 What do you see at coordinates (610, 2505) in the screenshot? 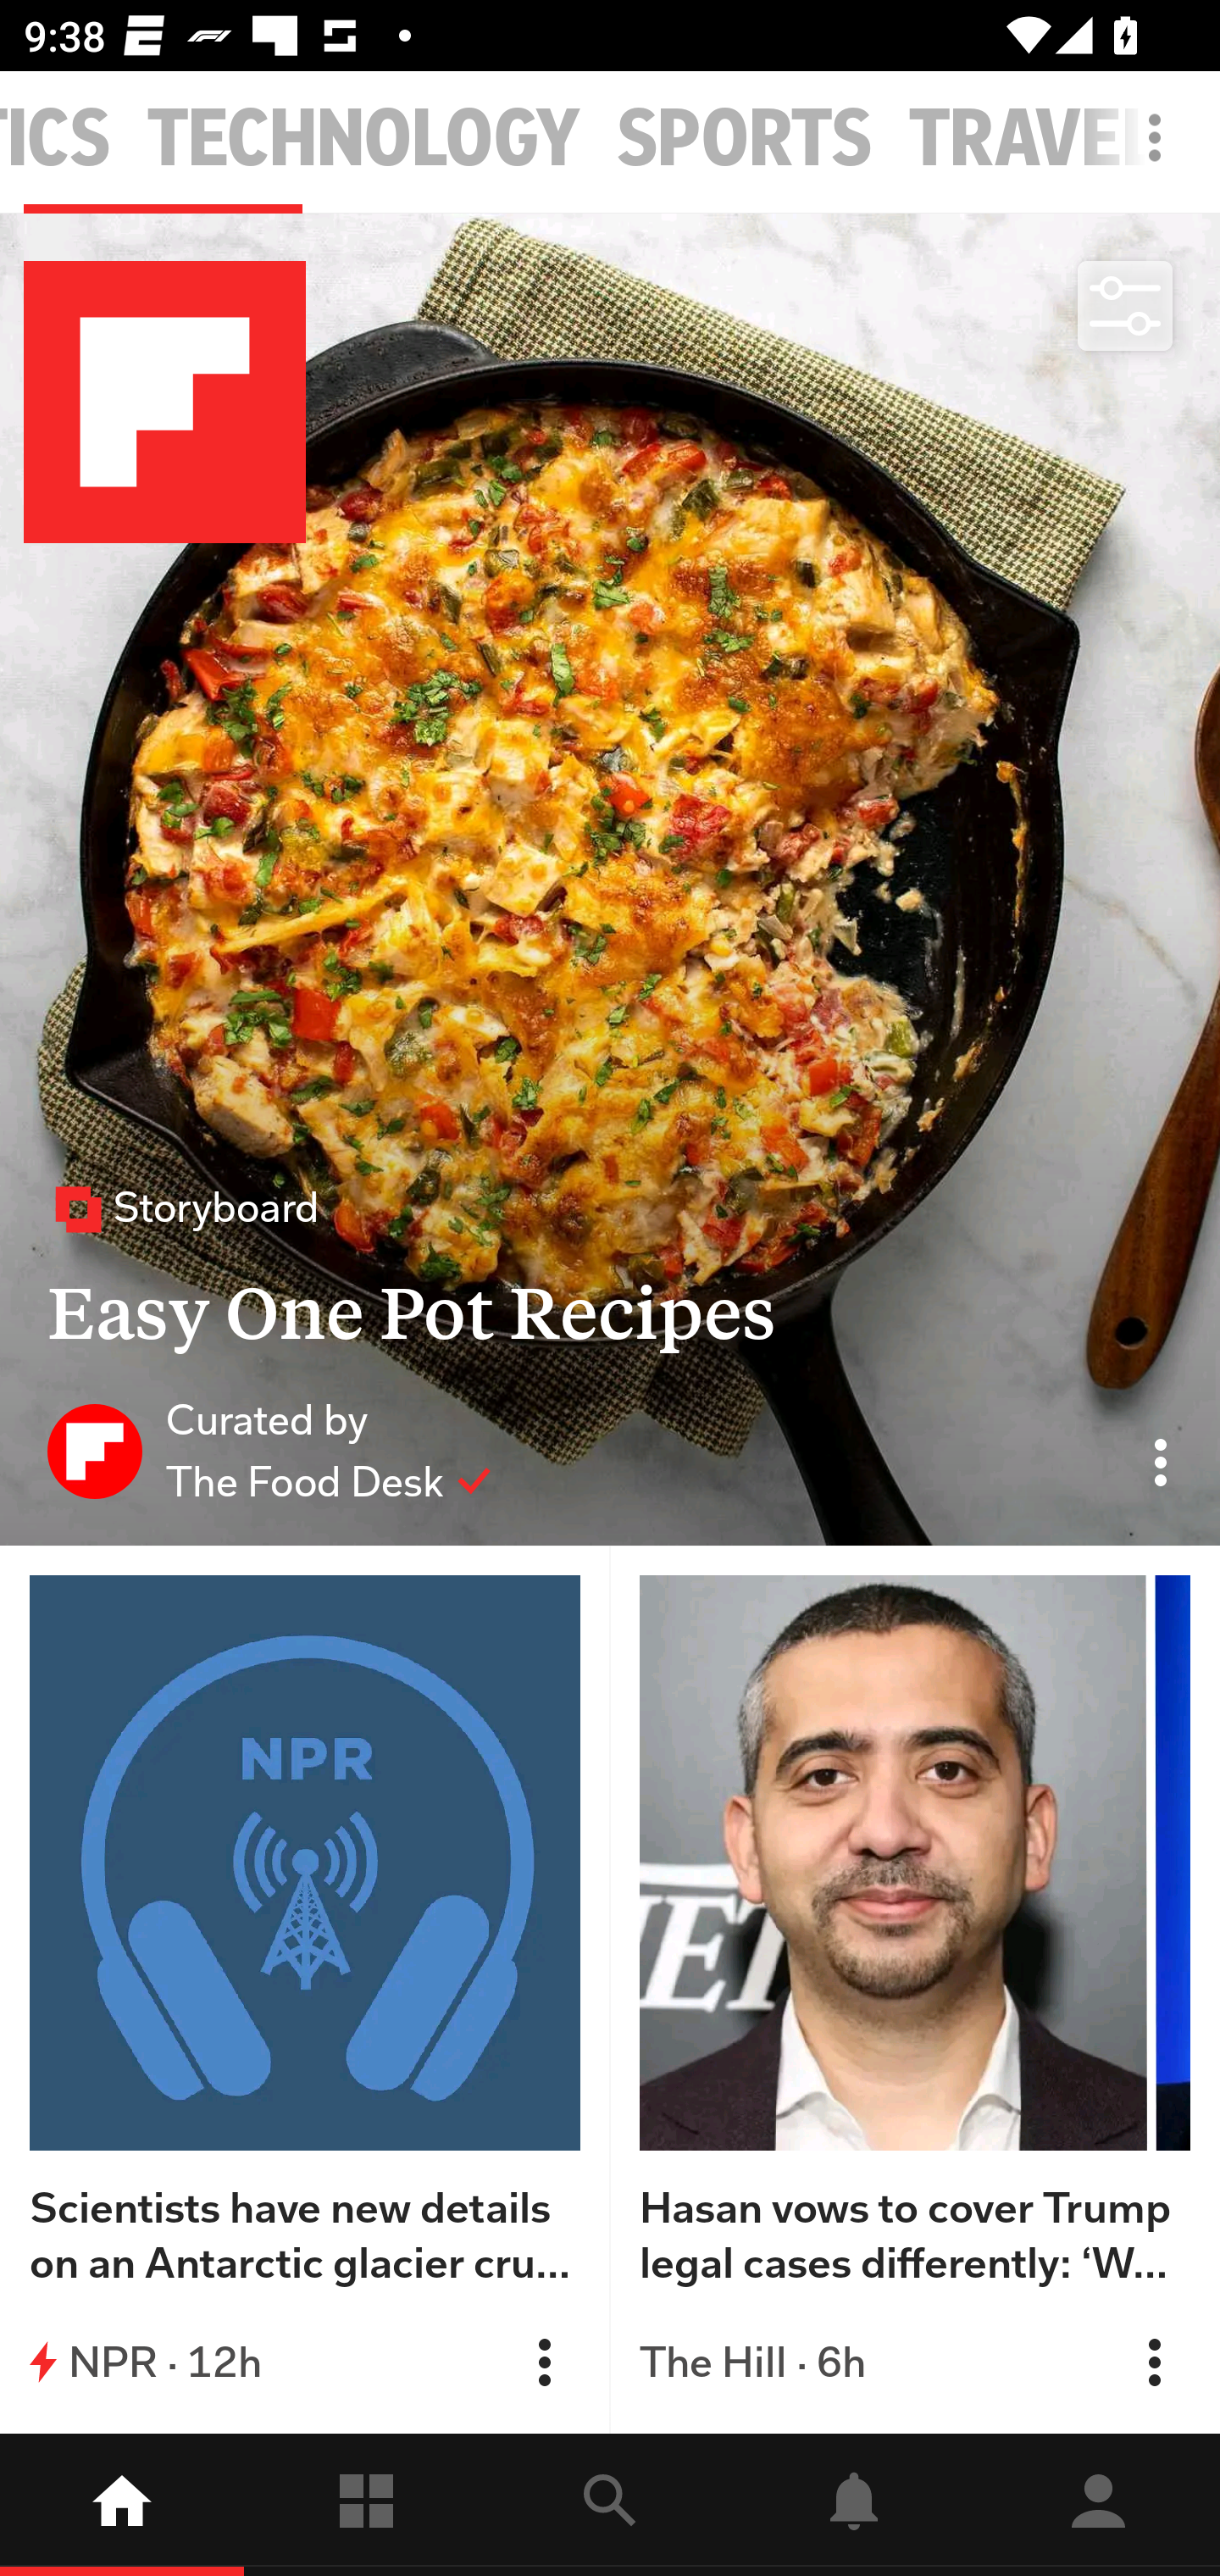
I see `explore` at bounding box center [610, 2505].